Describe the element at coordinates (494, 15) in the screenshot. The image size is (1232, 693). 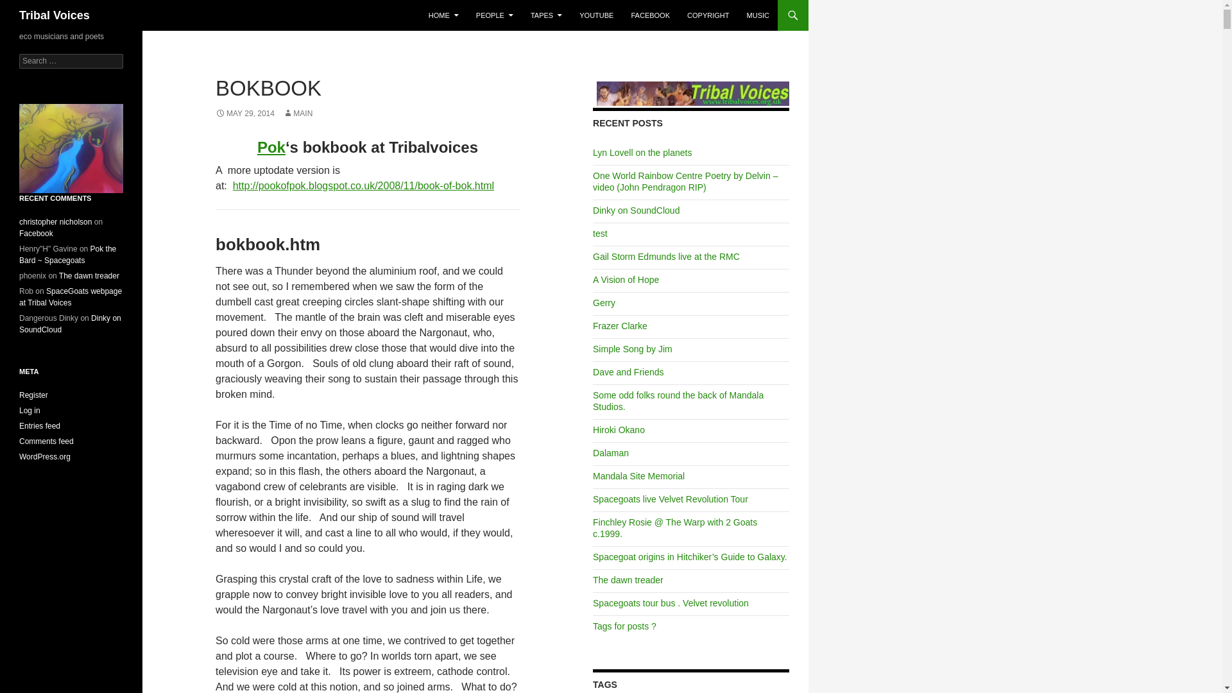
I see `PEOPLE` at that location.